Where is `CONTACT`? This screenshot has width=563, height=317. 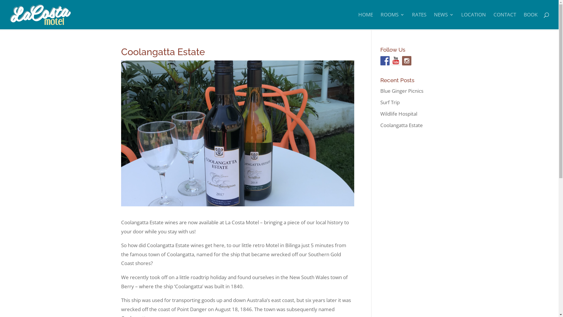
CONTACT is located at coordinates (505, 21).